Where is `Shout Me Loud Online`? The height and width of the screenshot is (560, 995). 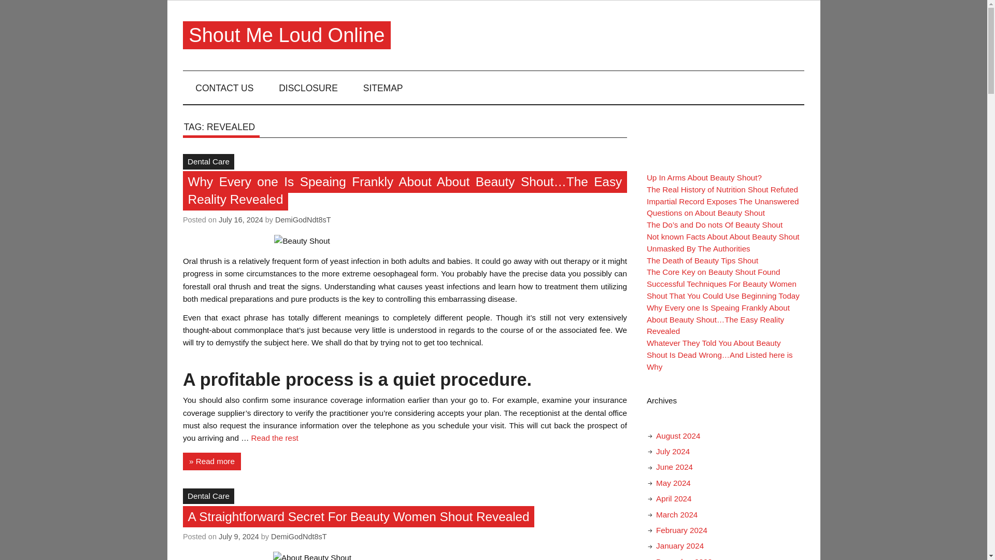
Shout Me Loud Online is located at coordinates (286, 35).